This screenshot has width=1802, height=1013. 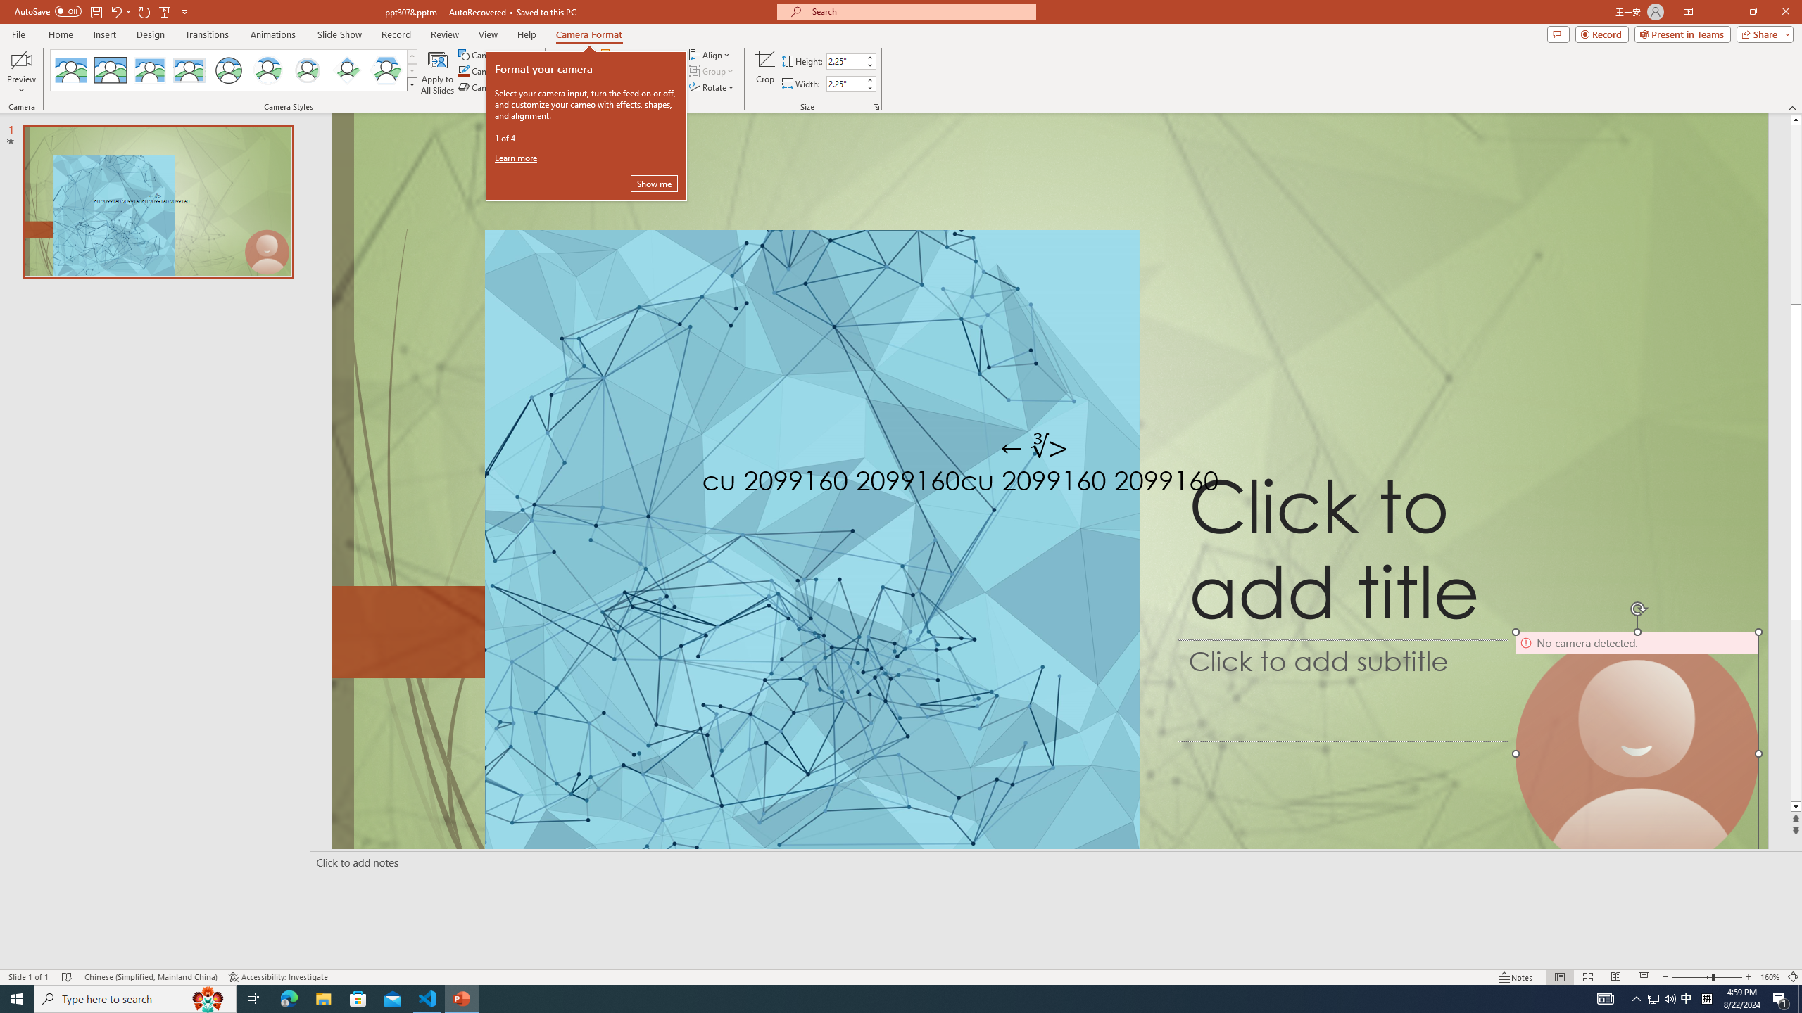 I want to click on Crop, so click(x=764, y=72).